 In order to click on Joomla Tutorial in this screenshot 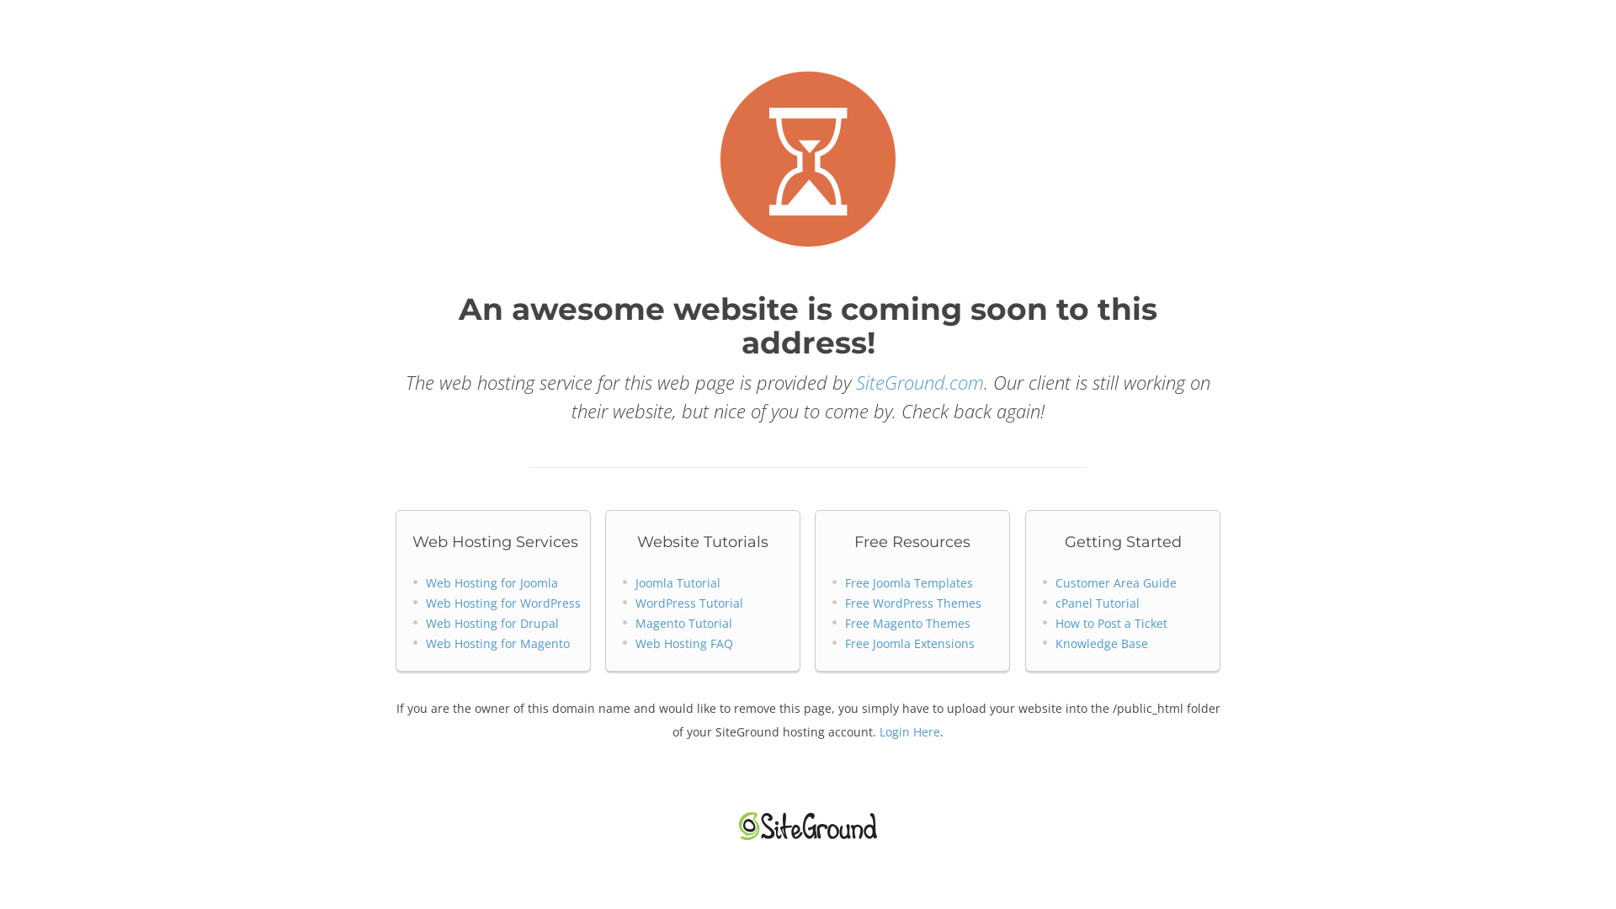, I will do `click(678, 582)`.